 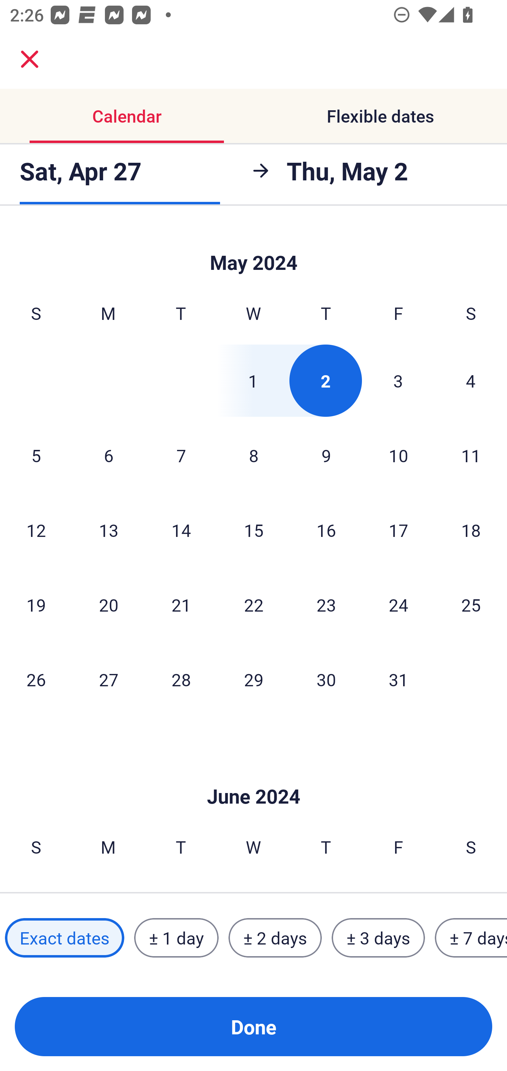 What do you see at coordinates (108, 530) in the screenshot?
I see `13 Monday, May 13, 2024` at bounding box center [108, 530].